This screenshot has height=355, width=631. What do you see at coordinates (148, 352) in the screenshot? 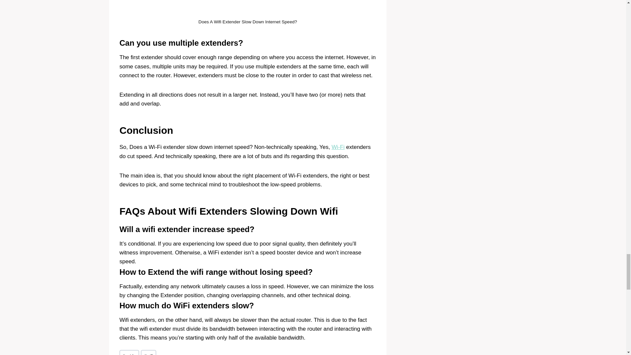
I see `wifi` at bounding box center [148, 352].